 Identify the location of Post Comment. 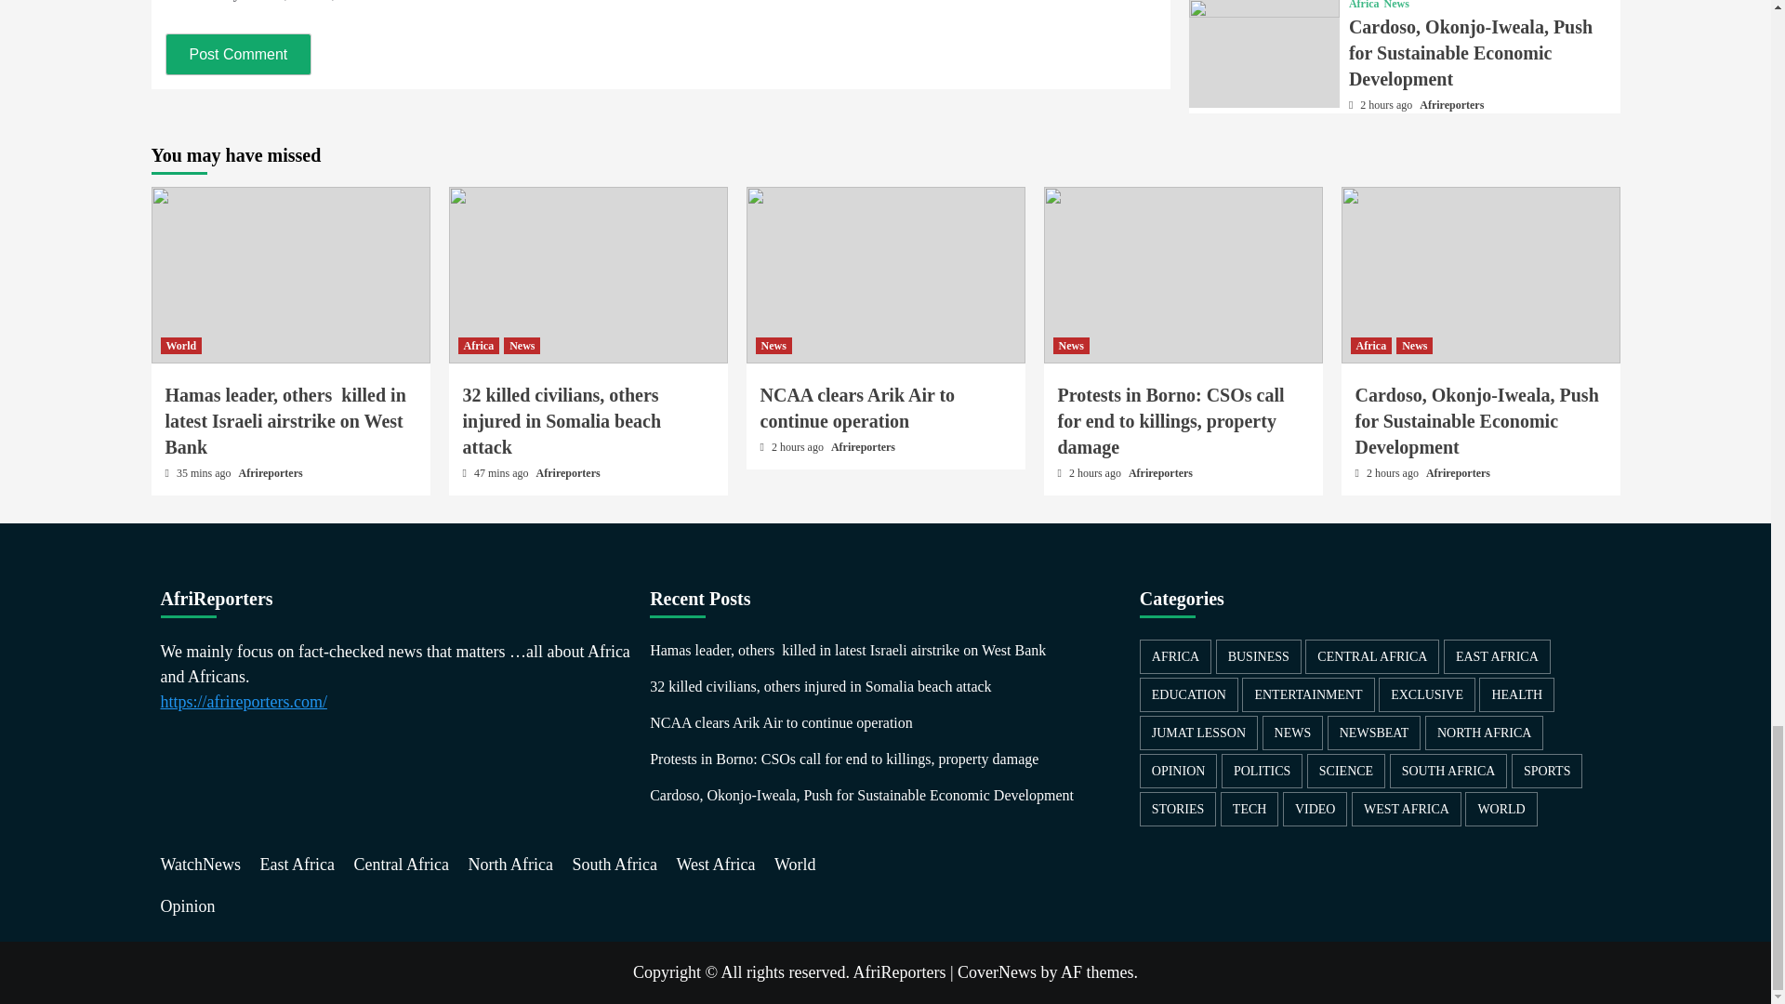
(239, 54).